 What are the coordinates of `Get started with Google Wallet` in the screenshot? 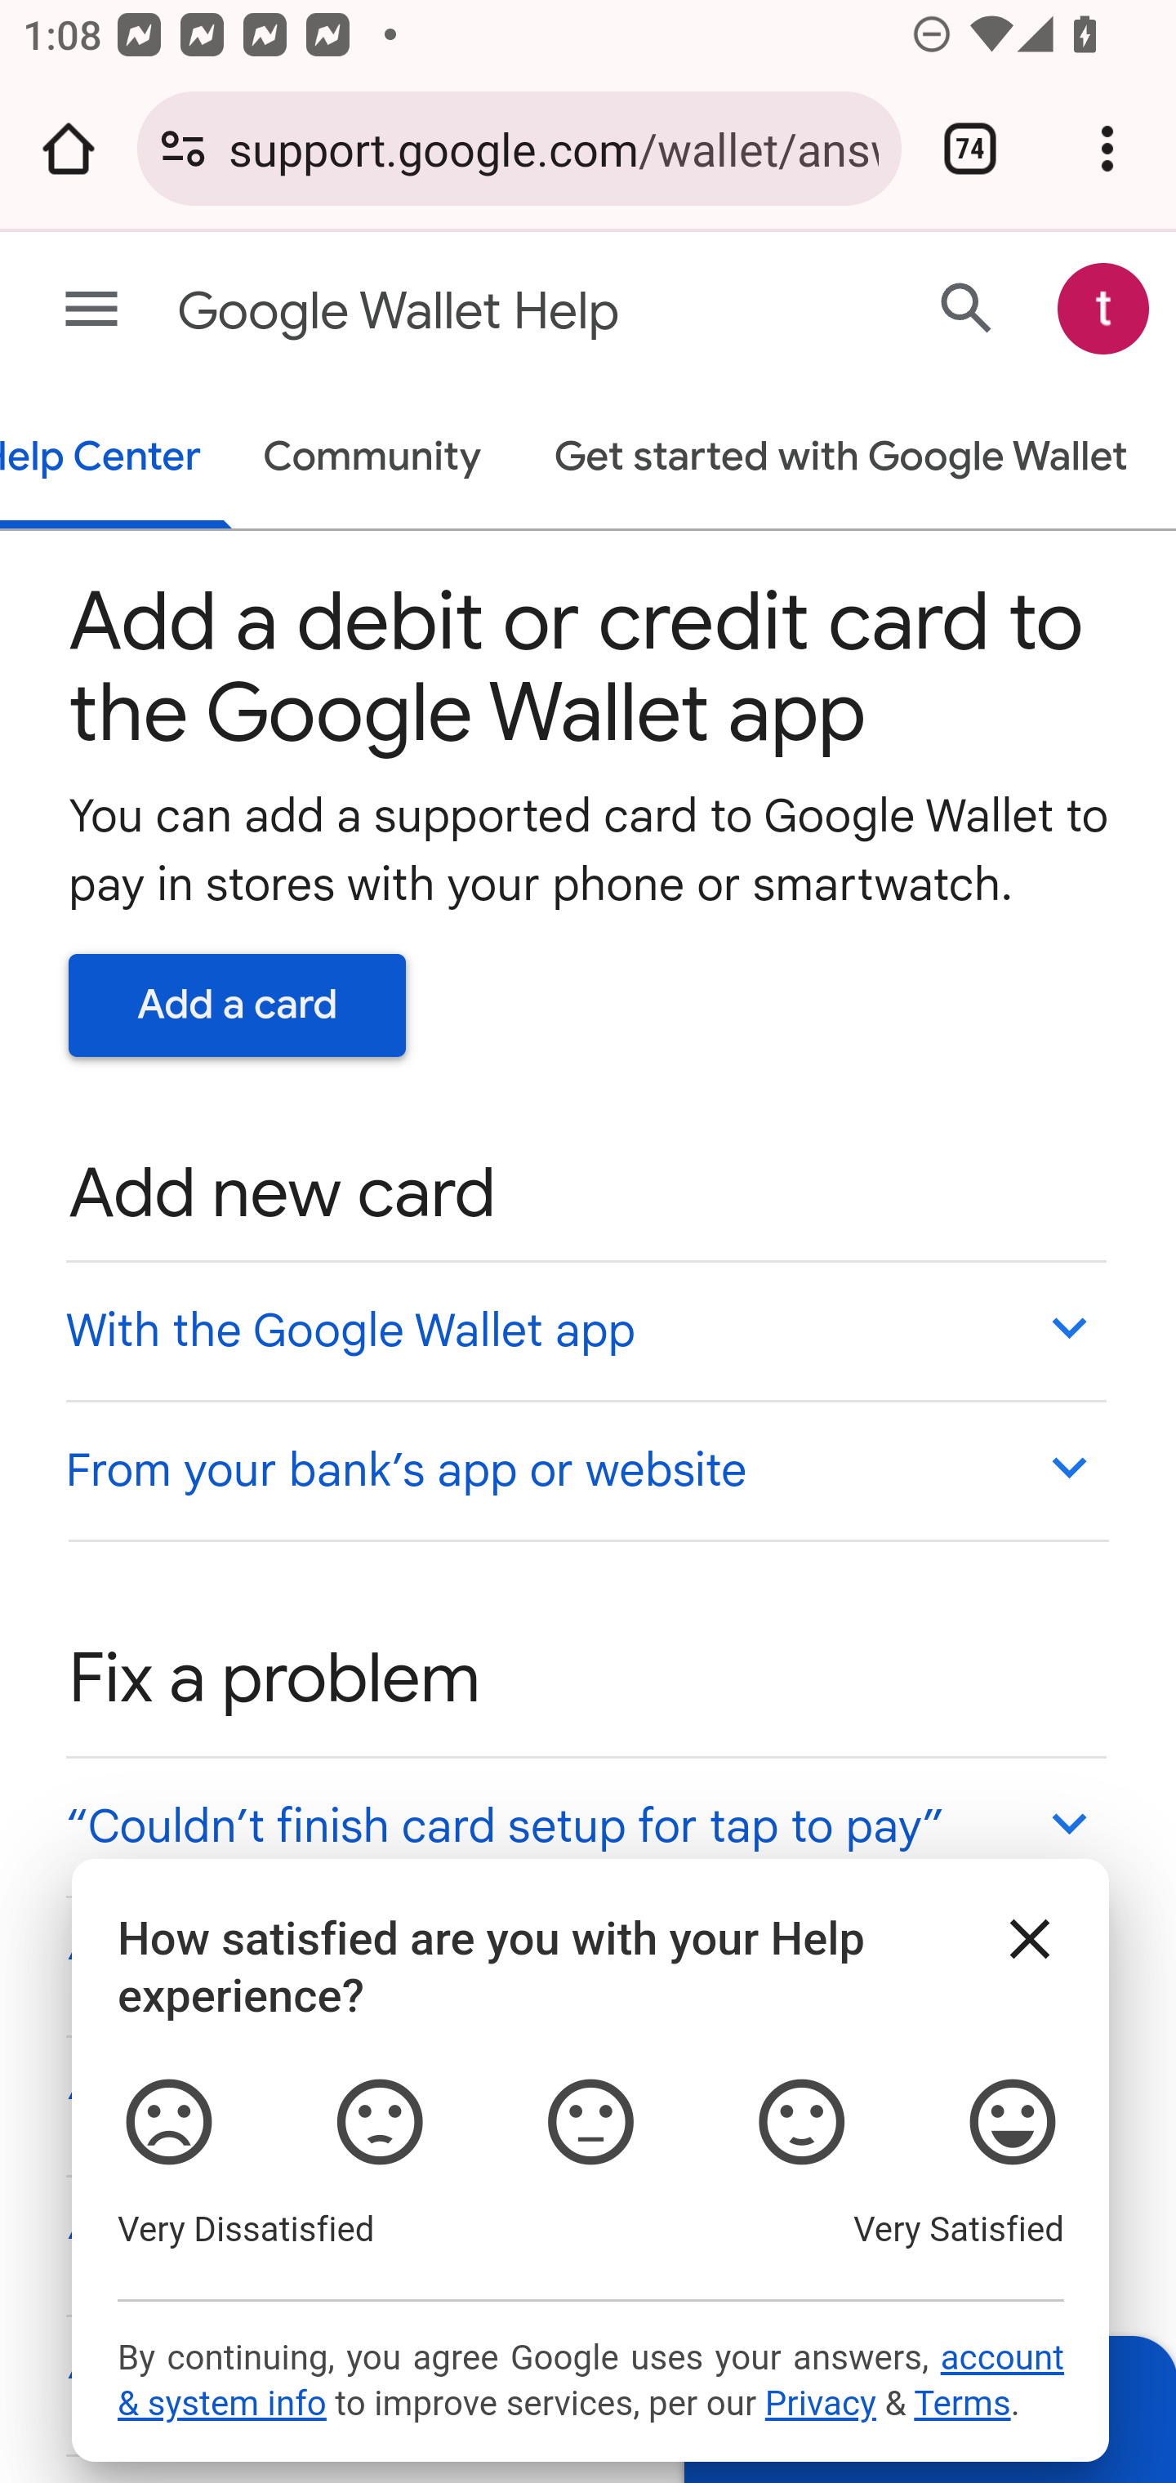 It's located at (840, 459).